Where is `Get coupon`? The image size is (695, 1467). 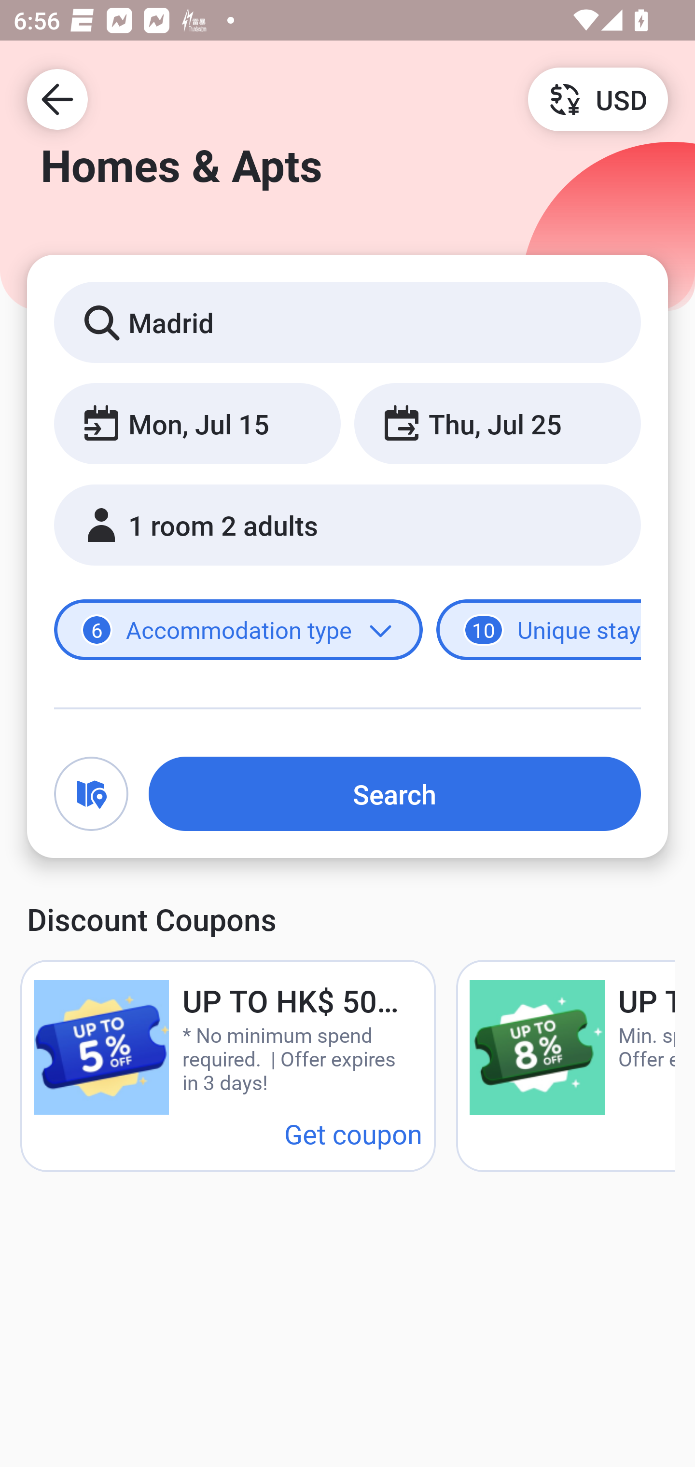
Get coupon is located at coordinates (353, 1133).